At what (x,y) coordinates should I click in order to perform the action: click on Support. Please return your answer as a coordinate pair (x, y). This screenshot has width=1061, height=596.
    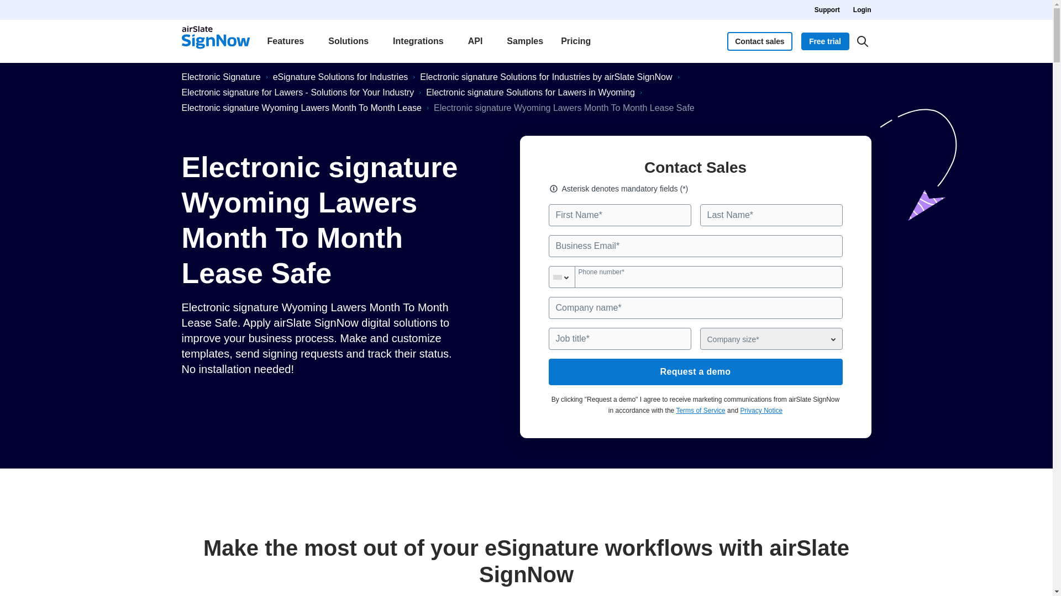
    Looking at the image, I should click on (827, 10).